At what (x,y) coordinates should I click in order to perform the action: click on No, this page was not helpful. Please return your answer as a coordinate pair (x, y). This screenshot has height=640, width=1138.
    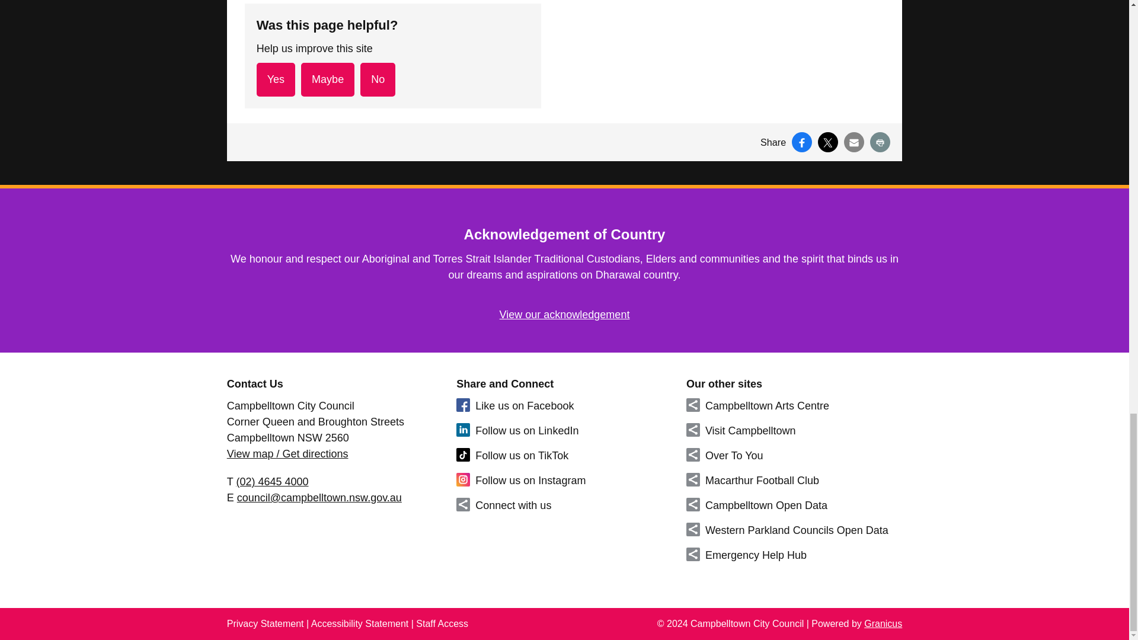
    Looking at the image, I should click on (378, 79).